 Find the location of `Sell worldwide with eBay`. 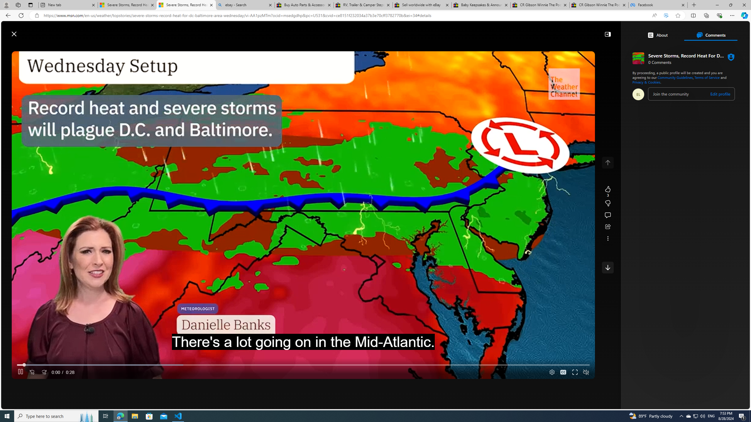

Sell worldwide with eBay is located at coordinates (422, 5).